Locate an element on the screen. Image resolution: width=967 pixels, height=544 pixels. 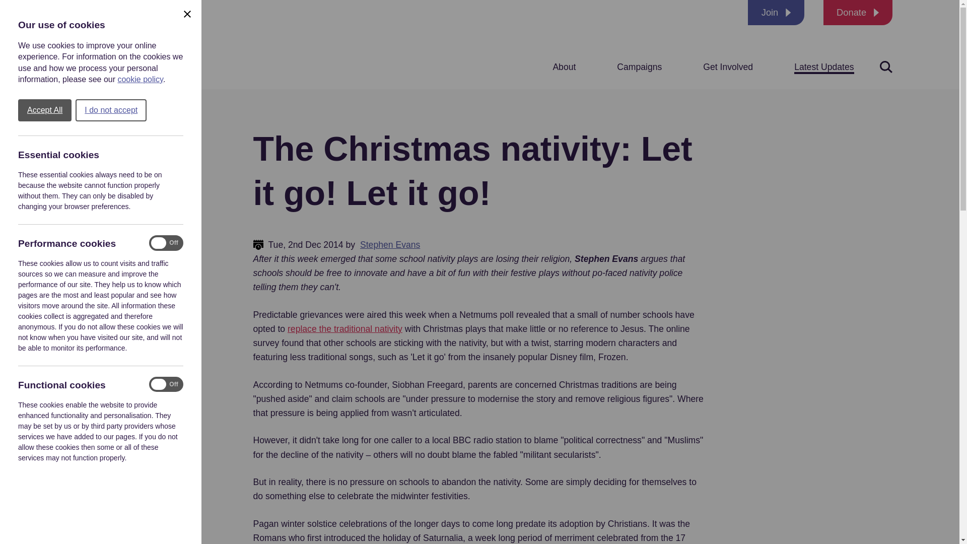
Stephen Evans is located at coordinates (390, 245).